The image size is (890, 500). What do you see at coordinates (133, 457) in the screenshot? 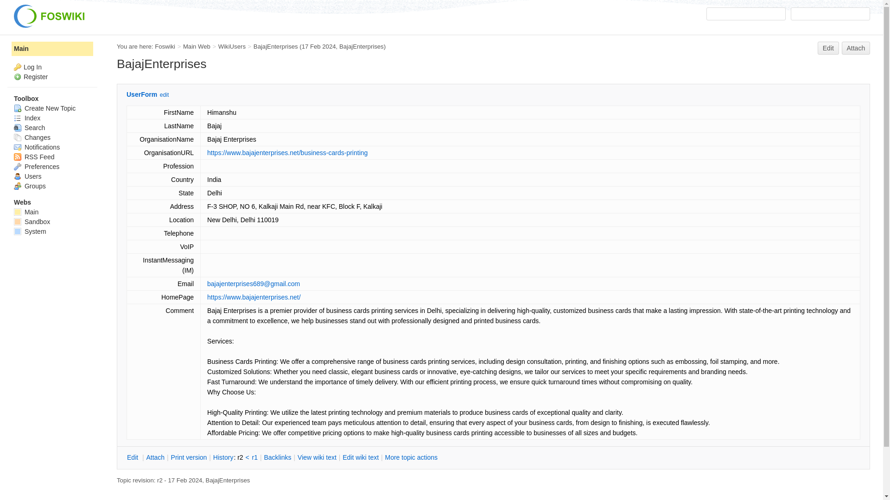
I see `Edit` at bounding box center [133, 457].